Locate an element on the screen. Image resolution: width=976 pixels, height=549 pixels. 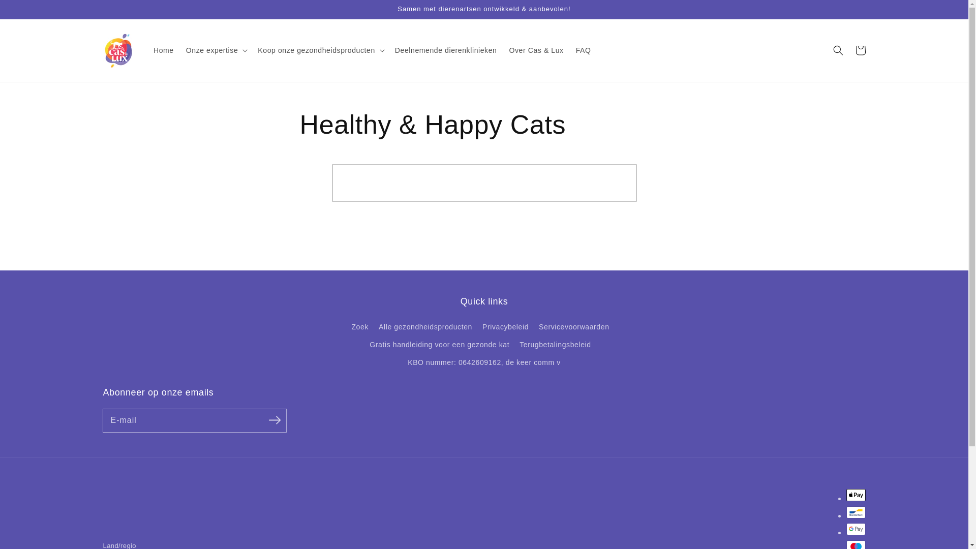
Winkelwagen is located at coordinates (860, 50).